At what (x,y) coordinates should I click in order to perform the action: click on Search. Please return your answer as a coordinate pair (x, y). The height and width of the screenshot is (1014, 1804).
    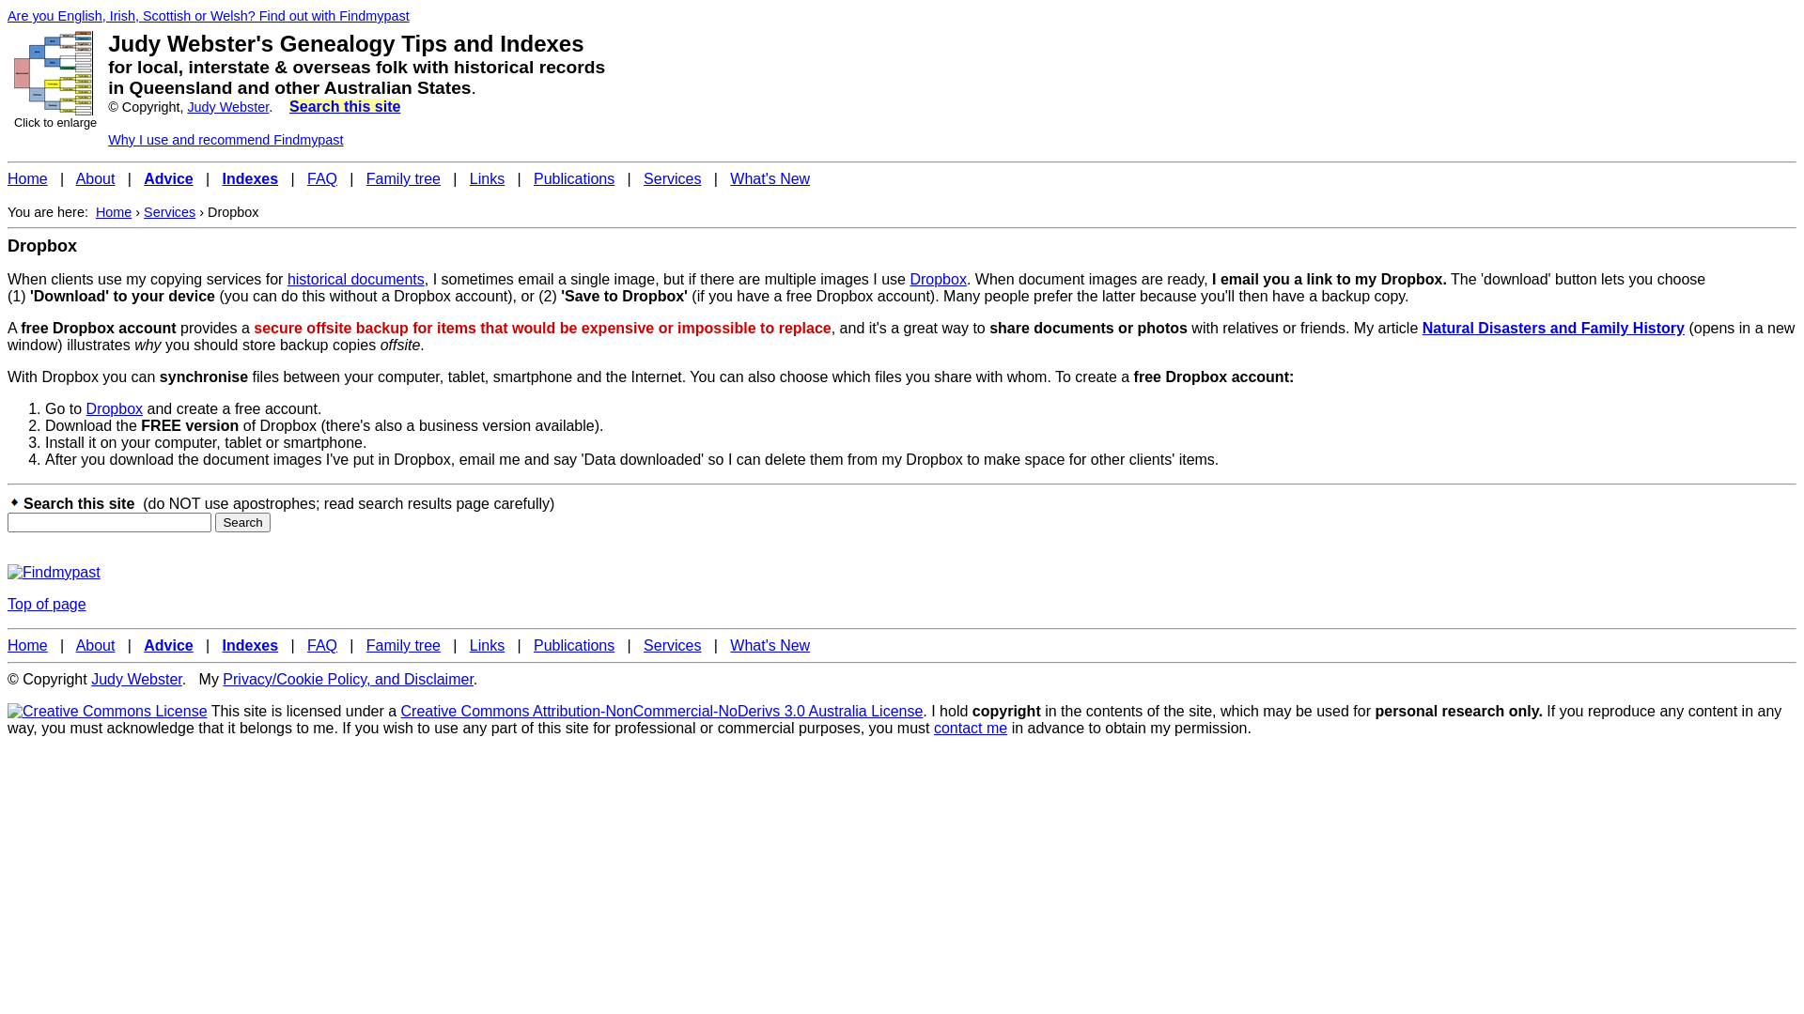
    Looking at the image, I should click on (242, 522).